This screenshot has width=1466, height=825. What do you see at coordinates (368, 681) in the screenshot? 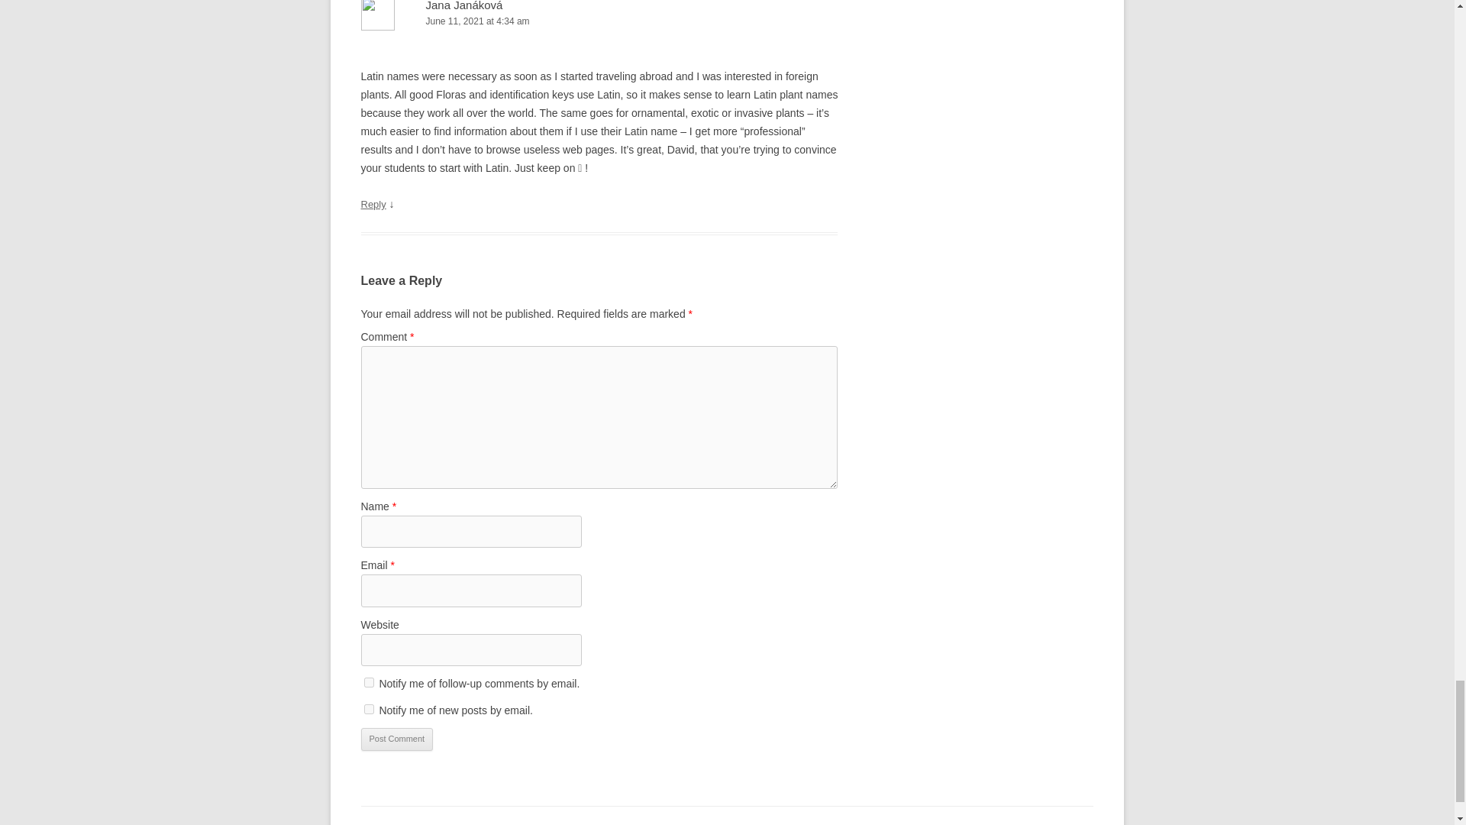
I see `subscribe` at bounding box center [368, 681].